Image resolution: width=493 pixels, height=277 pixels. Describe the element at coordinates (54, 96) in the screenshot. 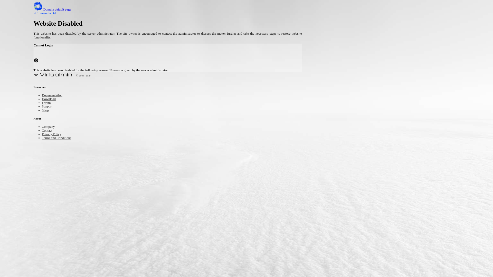

I see `Documentation` at that location.